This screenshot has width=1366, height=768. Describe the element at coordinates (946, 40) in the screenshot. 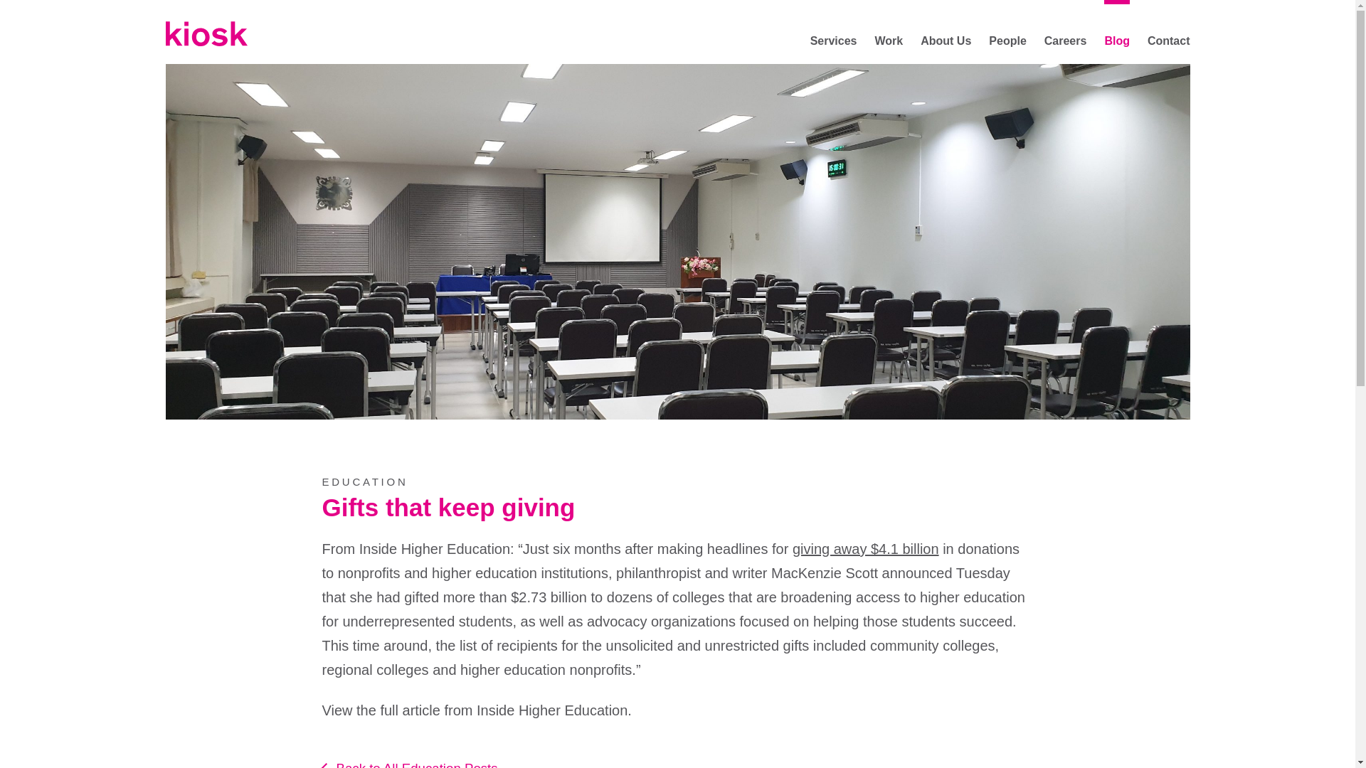

I see `About Us` at that location.